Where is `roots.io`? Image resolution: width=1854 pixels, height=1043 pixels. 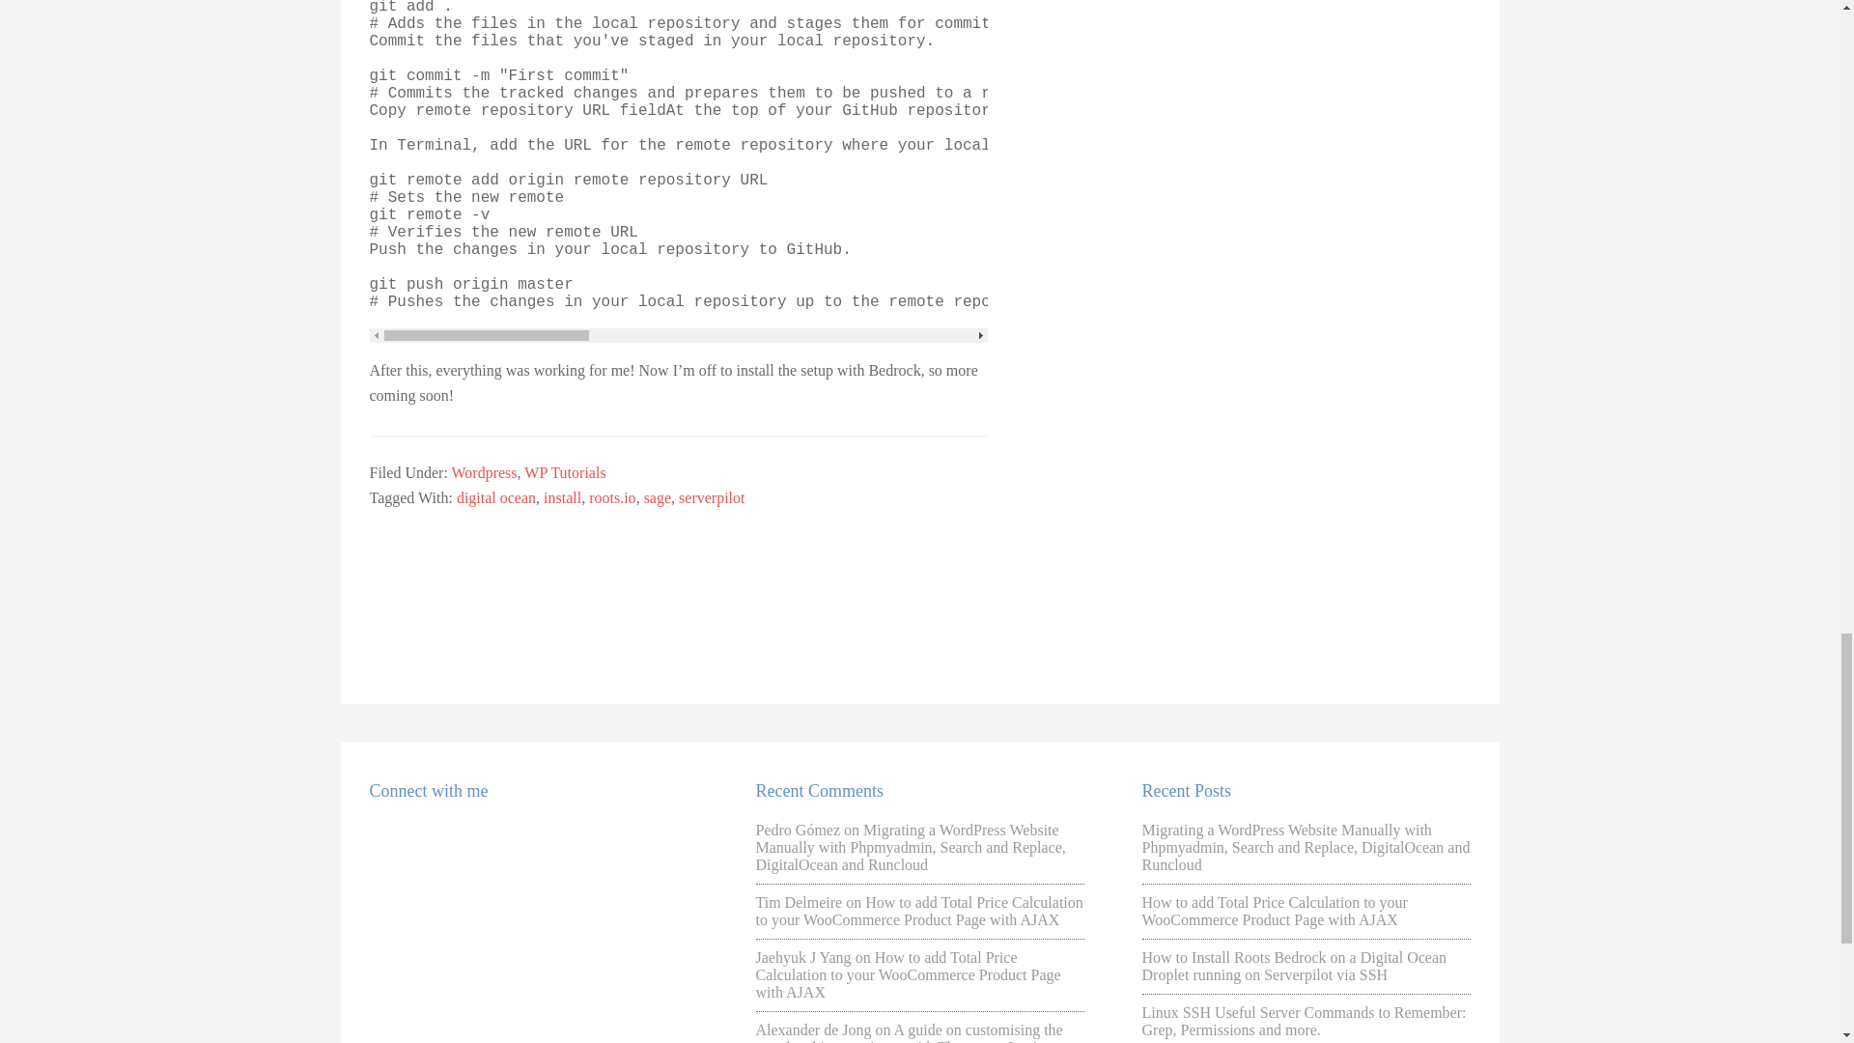 roots.io is located at coordinates (612, 496).